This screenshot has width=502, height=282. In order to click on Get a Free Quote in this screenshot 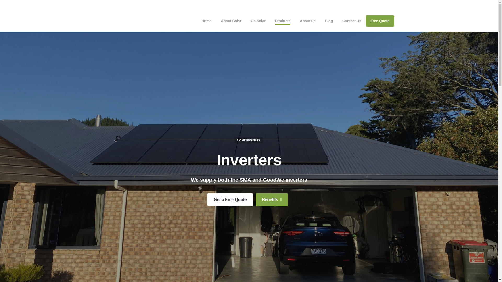, I will do `click(230, 199)`.